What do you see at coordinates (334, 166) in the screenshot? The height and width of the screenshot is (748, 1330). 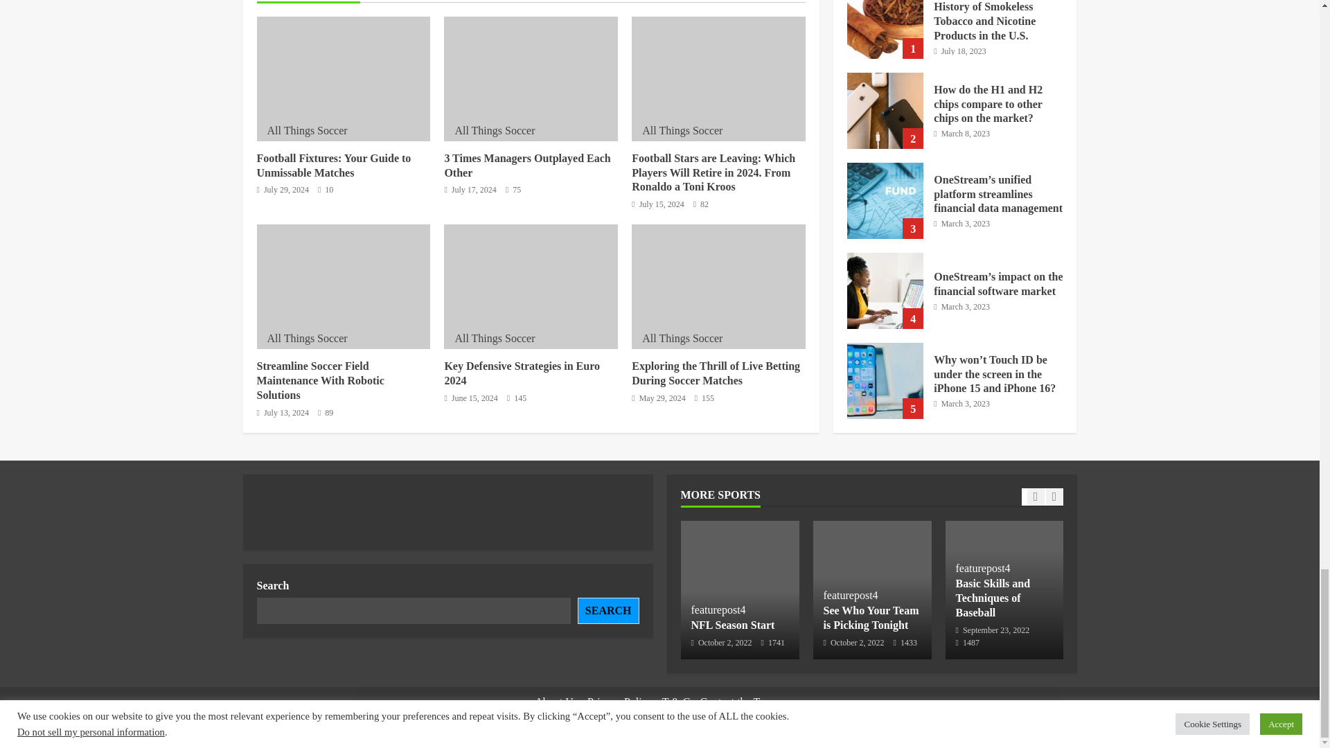 I see `Football Fixtures: Your Guide to Unmissable Matches` at bounding box center [334, 166].